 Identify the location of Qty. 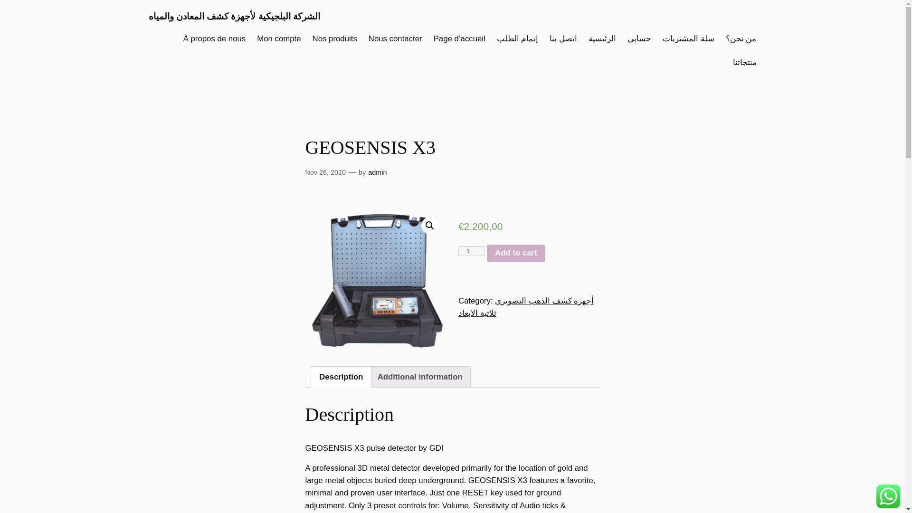
(472, 251).